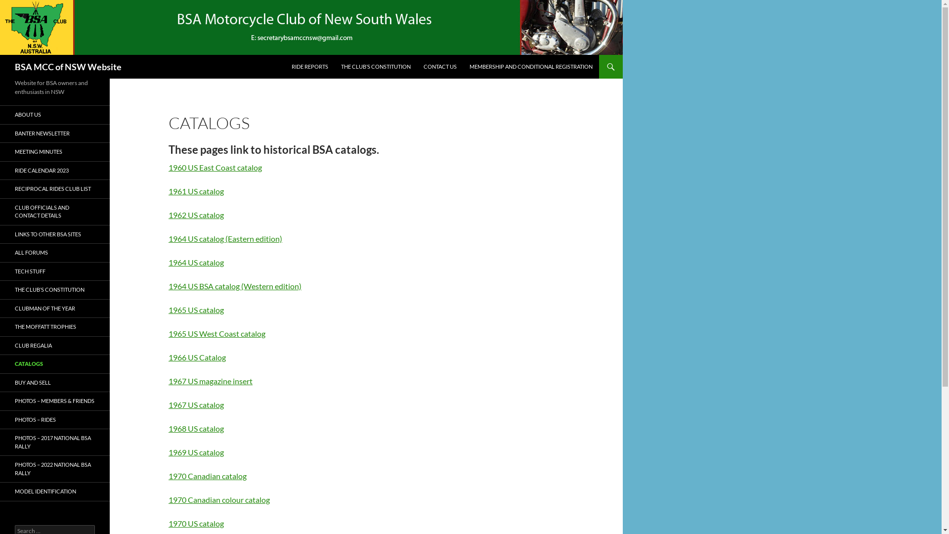  I want to click on BANTER NEWSLETTER, so click(55, 133).